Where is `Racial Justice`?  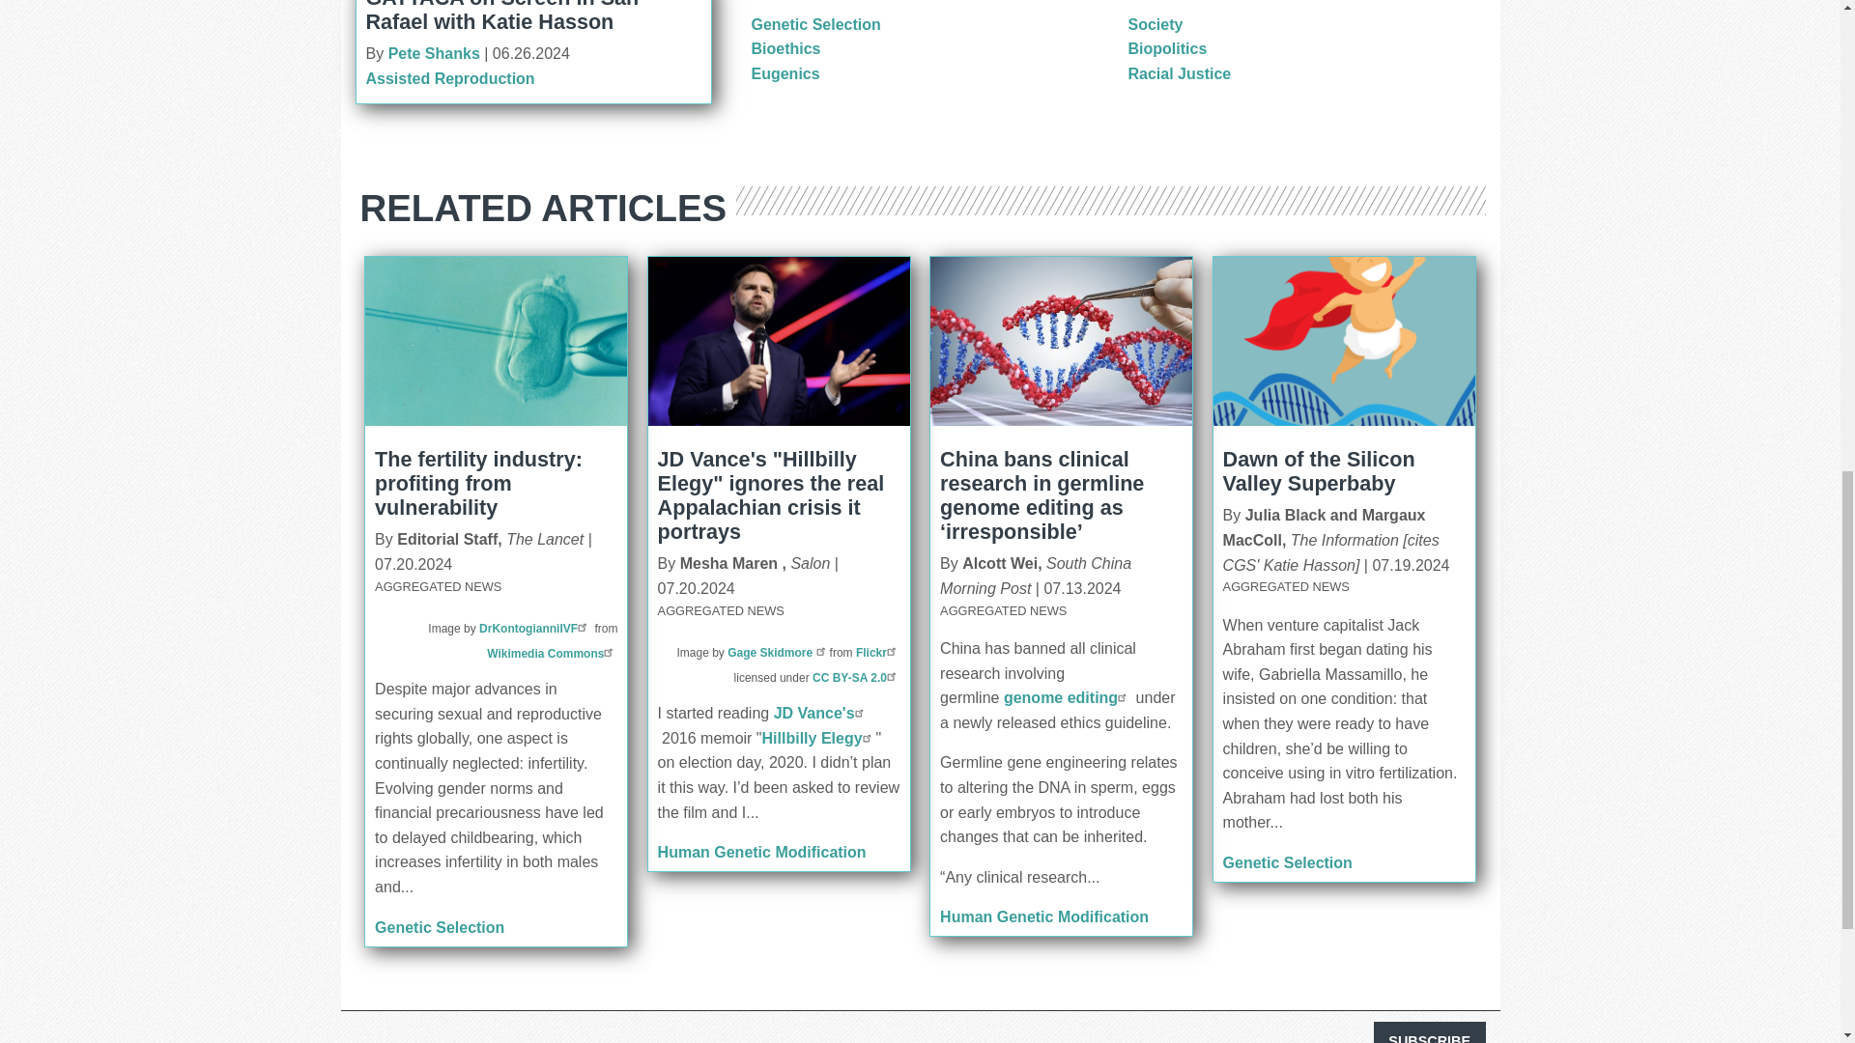 Racial Justice is located at coordinates (1179, 73).